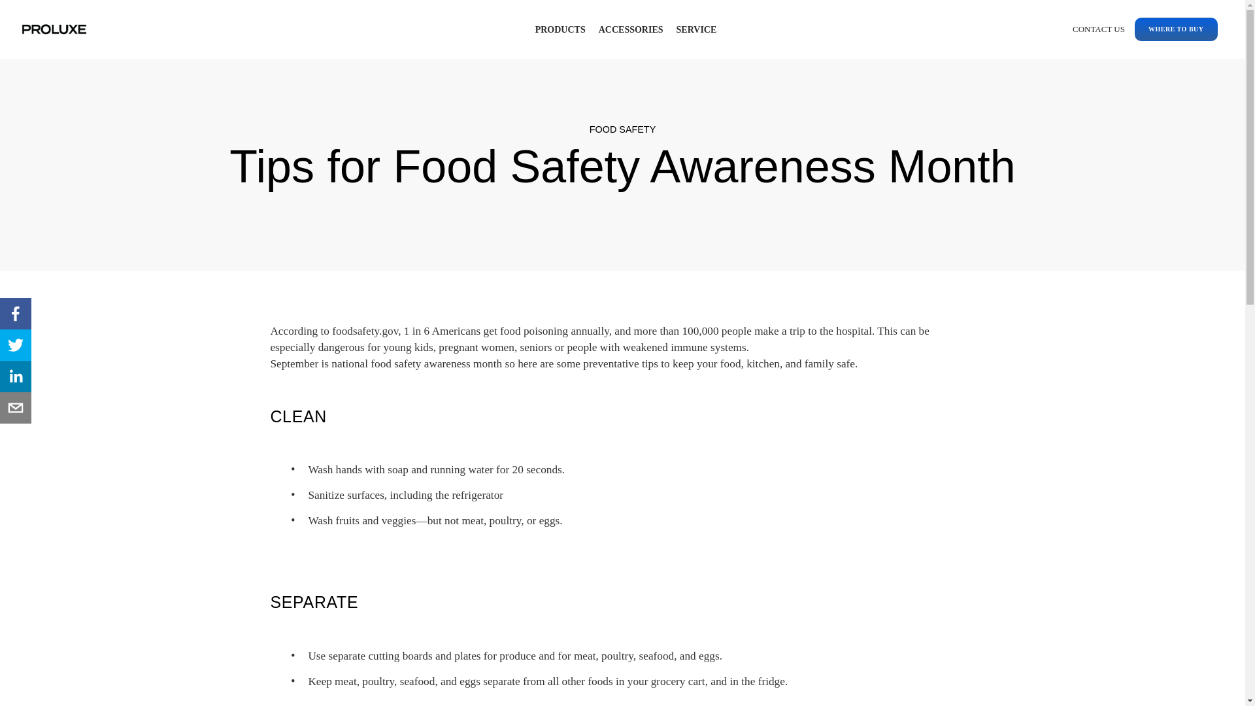  I want to click on WHERE TO BUY, so click(1175, 29).